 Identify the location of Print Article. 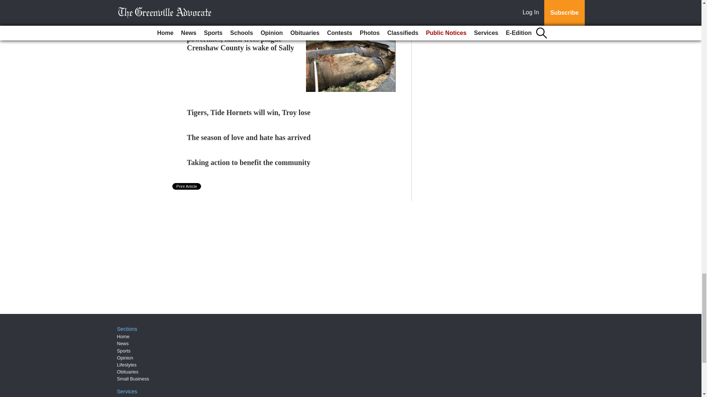
(187, 186).